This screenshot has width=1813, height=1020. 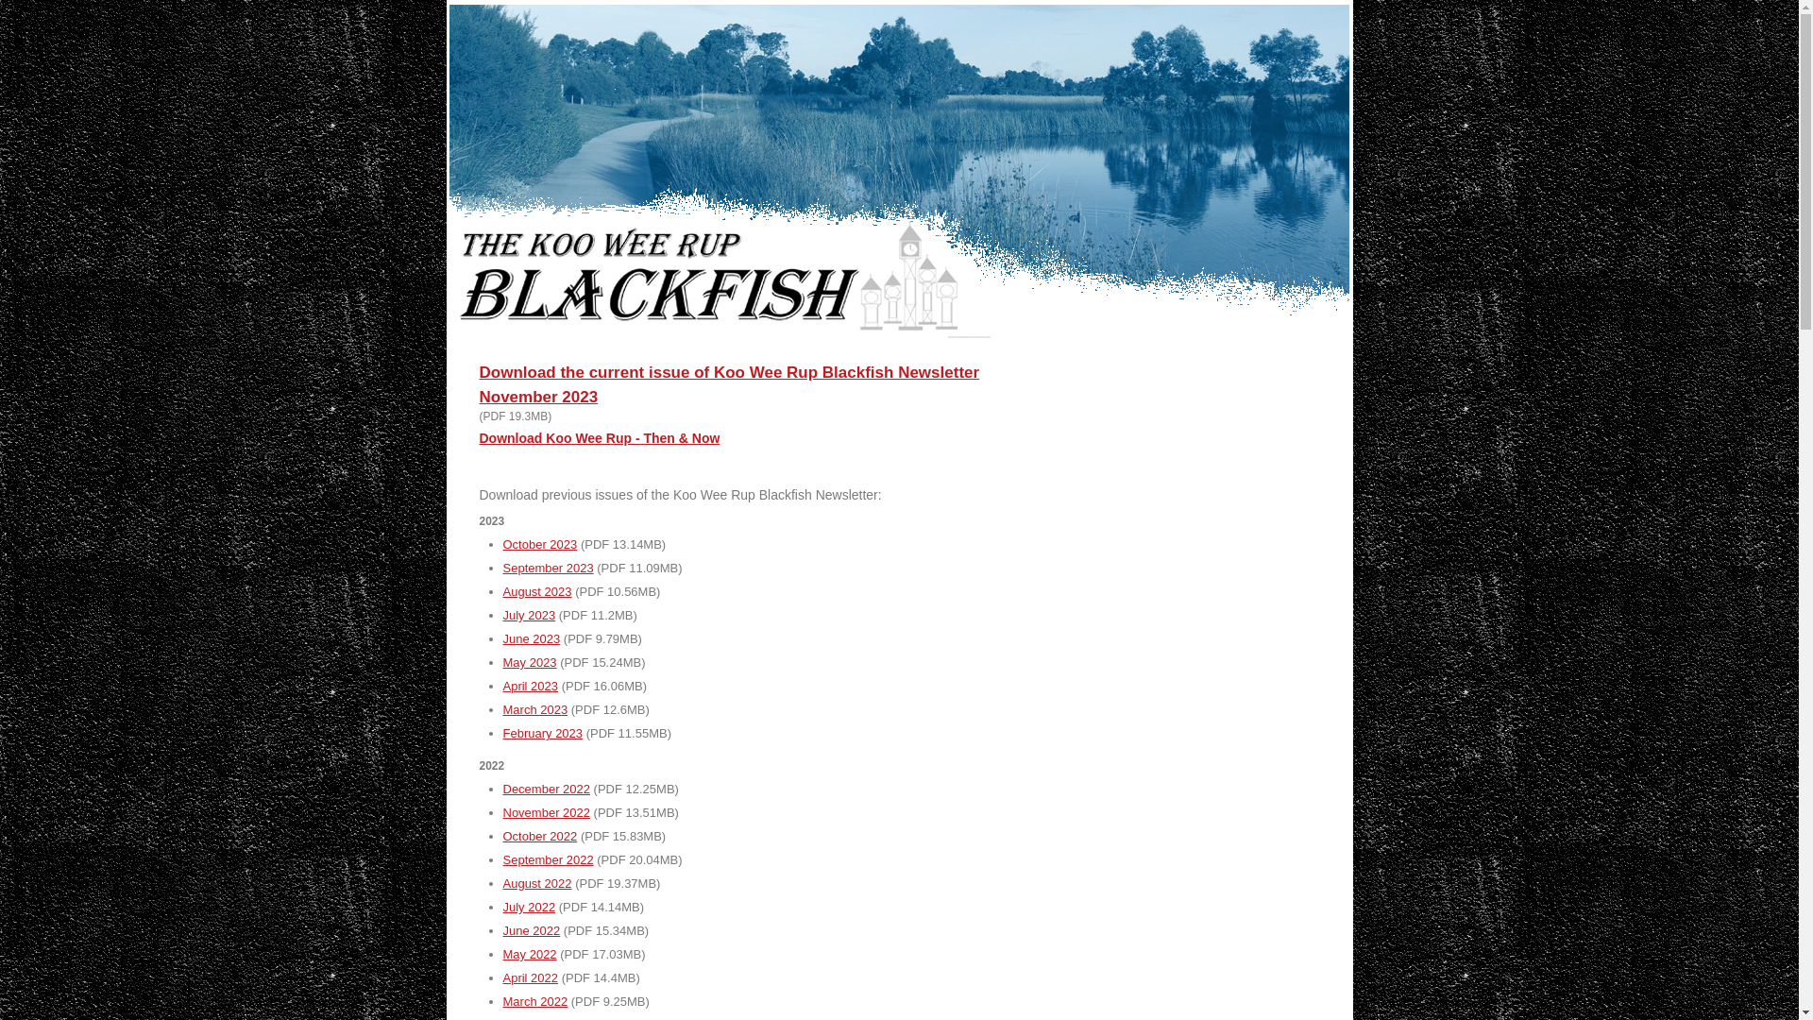 I want to click on October 2022, so click(x=540, y=837).